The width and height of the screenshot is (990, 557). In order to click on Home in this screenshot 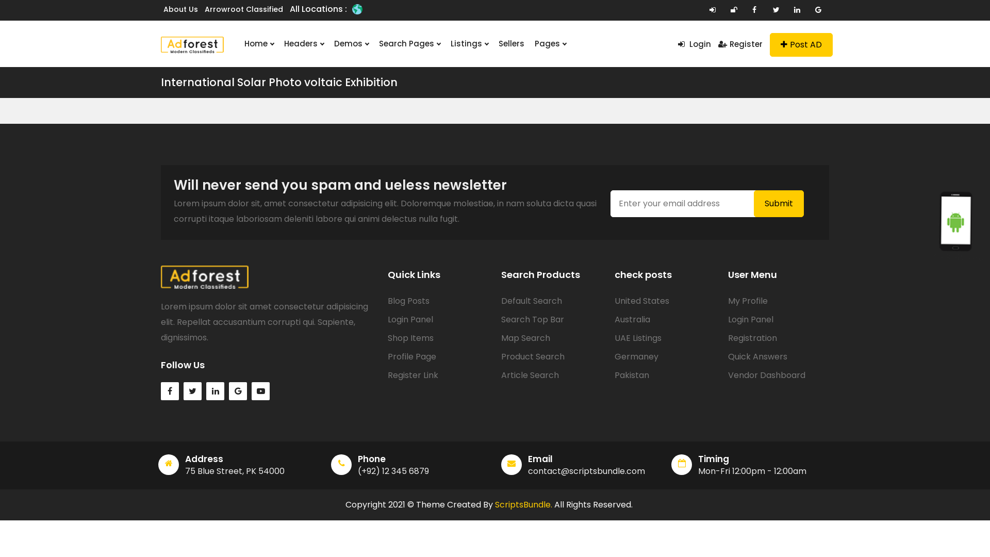, I will do `click(259, 44)`.